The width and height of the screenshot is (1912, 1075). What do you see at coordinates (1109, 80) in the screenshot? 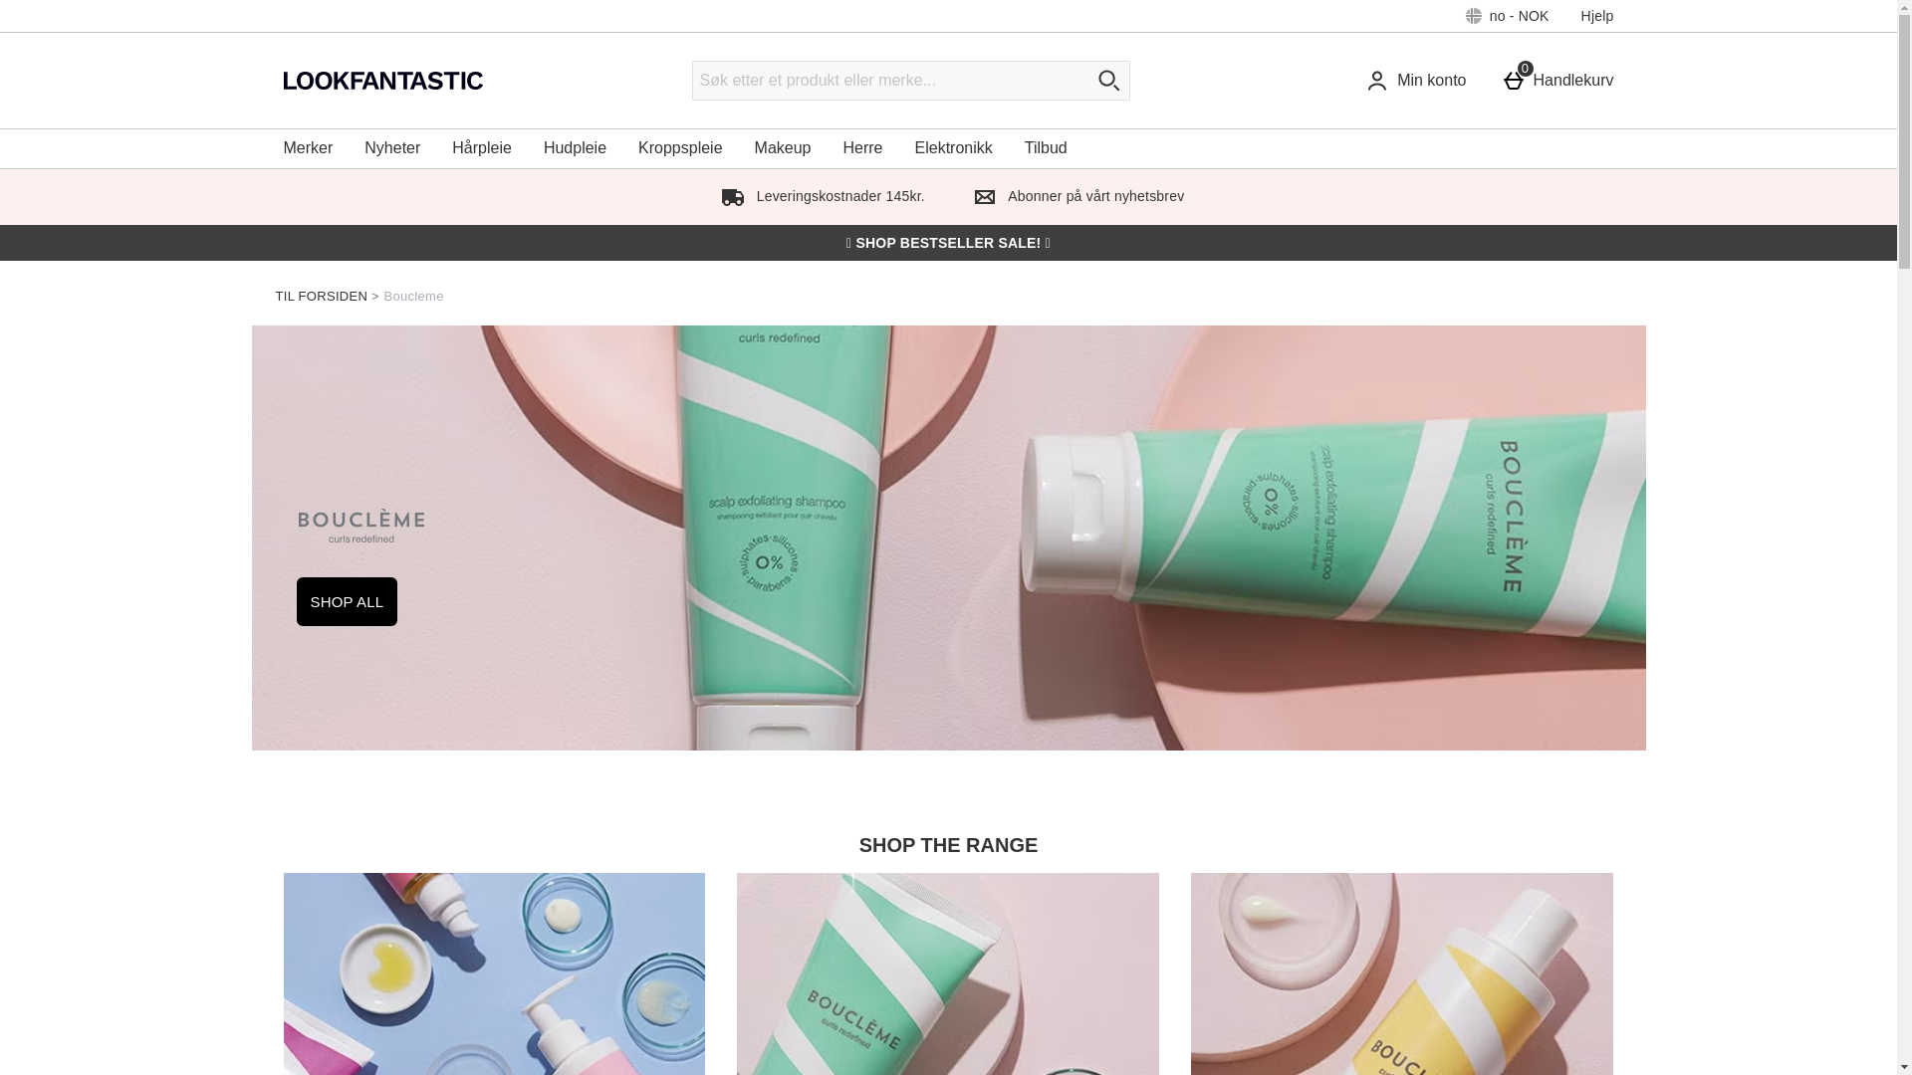
I see `Start search` at bounding box center [1109, 80].